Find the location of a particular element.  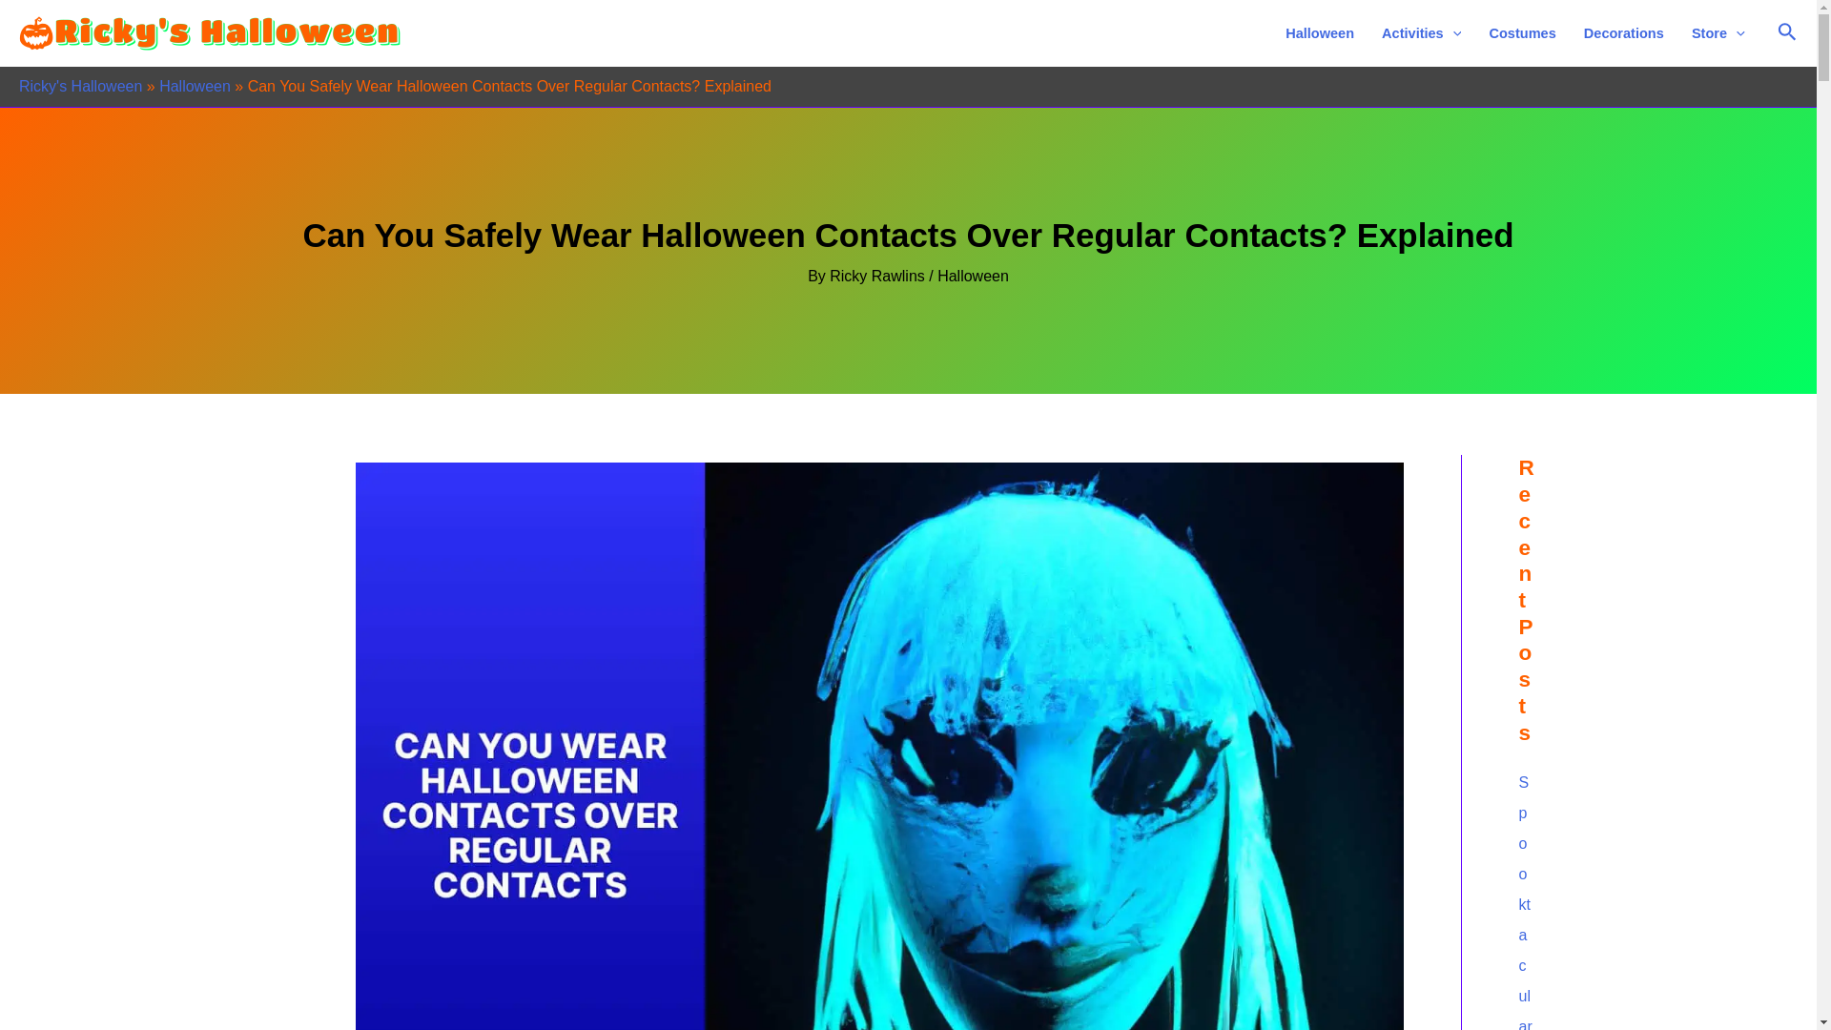

Decorations is located at coordinates (1623, 33).